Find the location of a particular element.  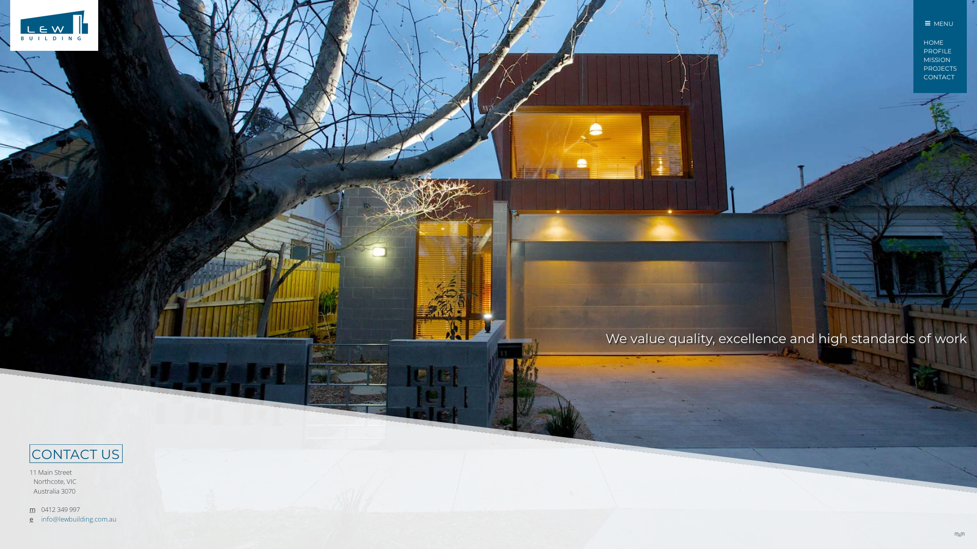

HOME is located at coordinates (940, 43).